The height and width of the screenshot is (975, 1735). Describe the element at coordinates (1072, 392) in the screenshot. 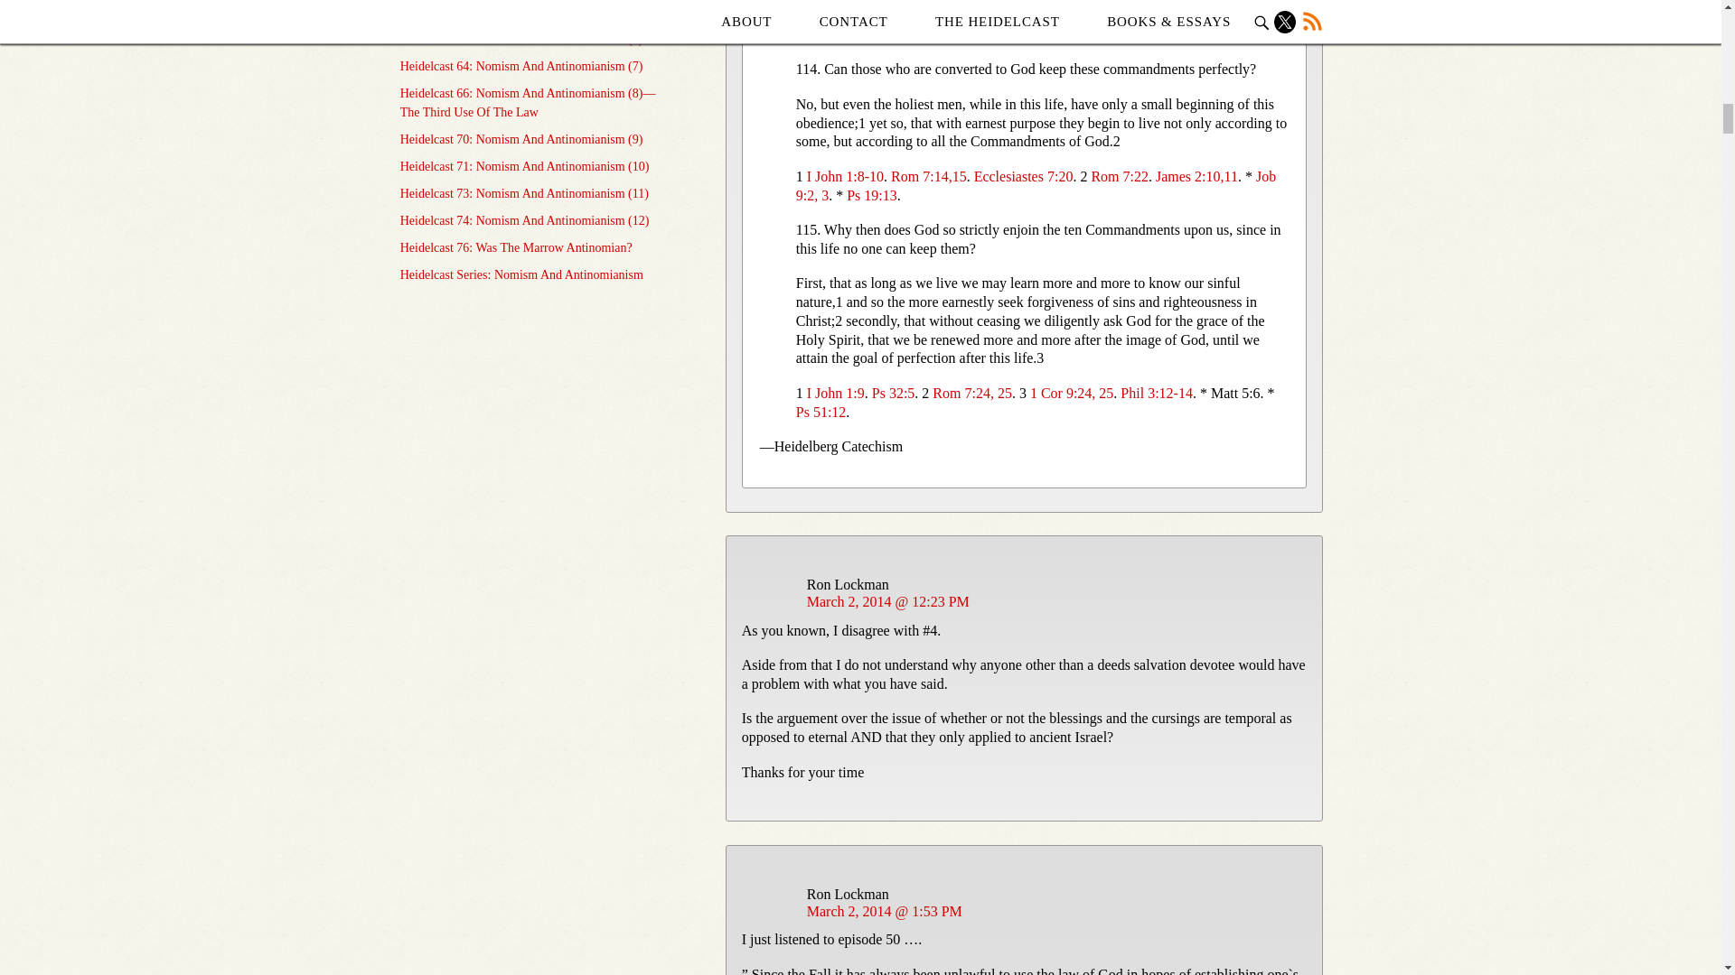

I see `1 Cor 9:24, 25` at that location.